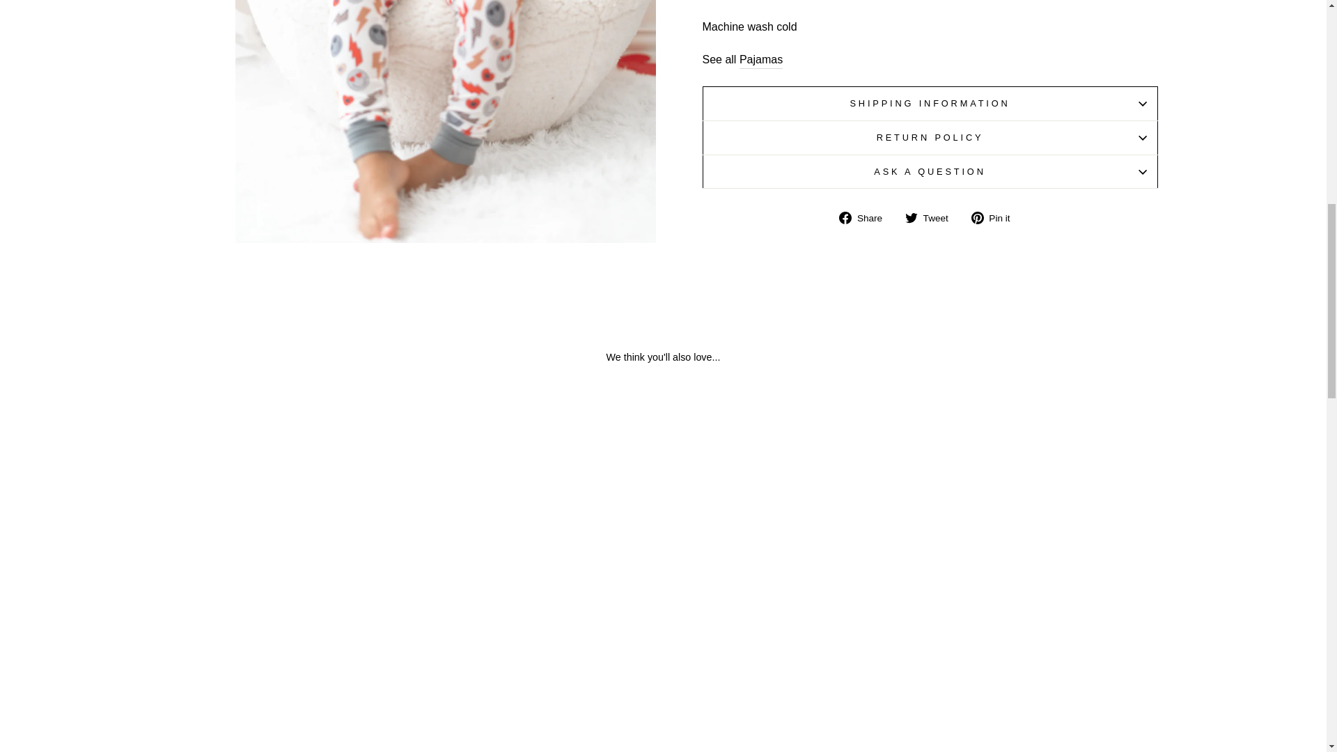 This screenshot has width=1337, height=752. I want to click on Pin on Pinterest, so click(996, 217).